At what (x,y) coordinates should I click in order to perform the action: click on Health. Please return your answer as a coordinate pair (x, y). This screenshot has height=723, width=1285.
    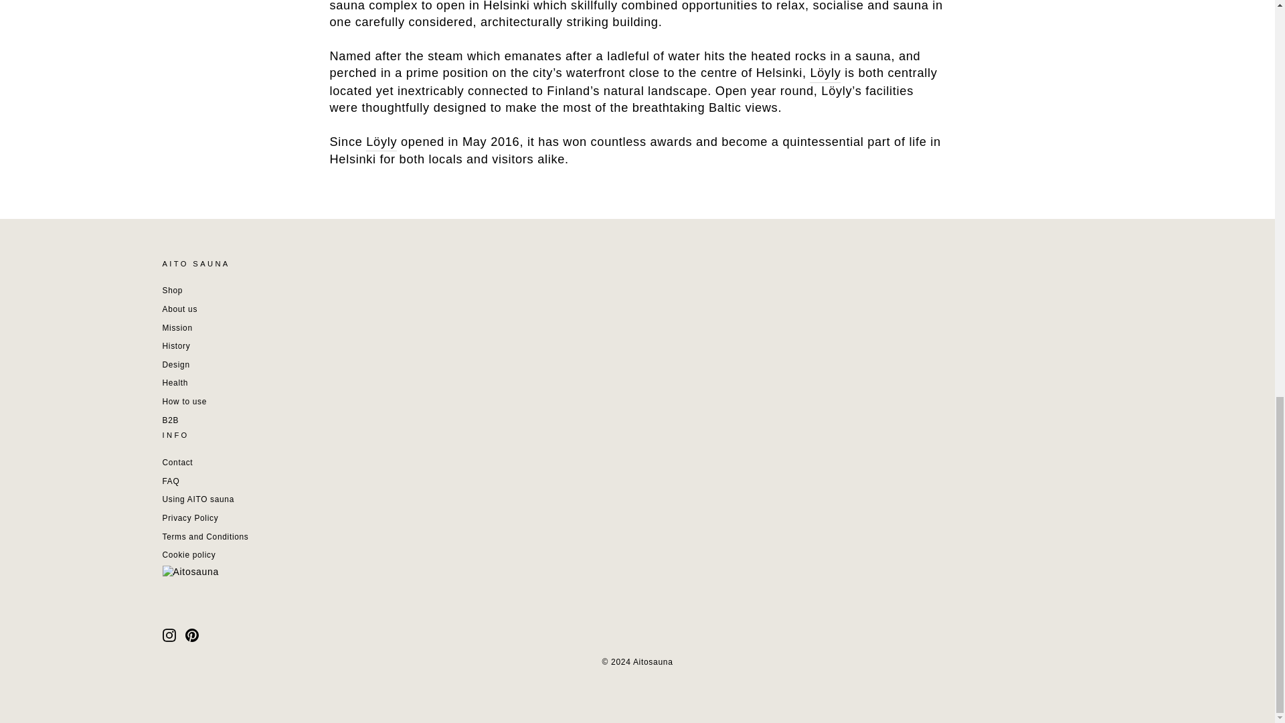
    Looking at the image, I should click on (174, 383).